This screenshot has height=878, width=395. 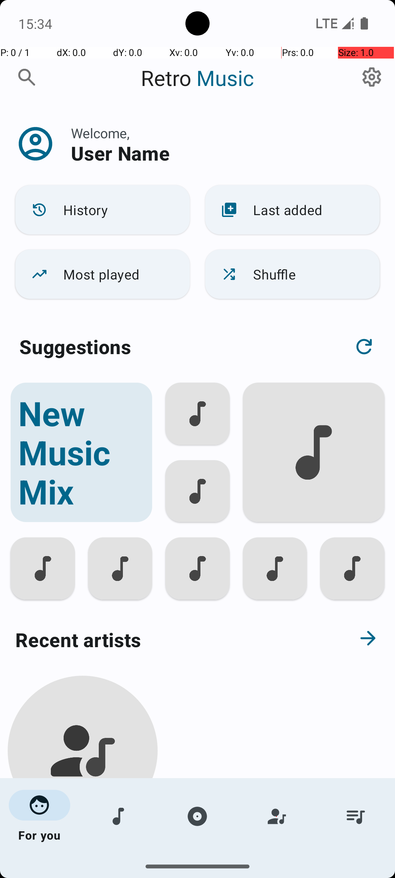 I want to click on Recent albums, so click(x=170, y=872).